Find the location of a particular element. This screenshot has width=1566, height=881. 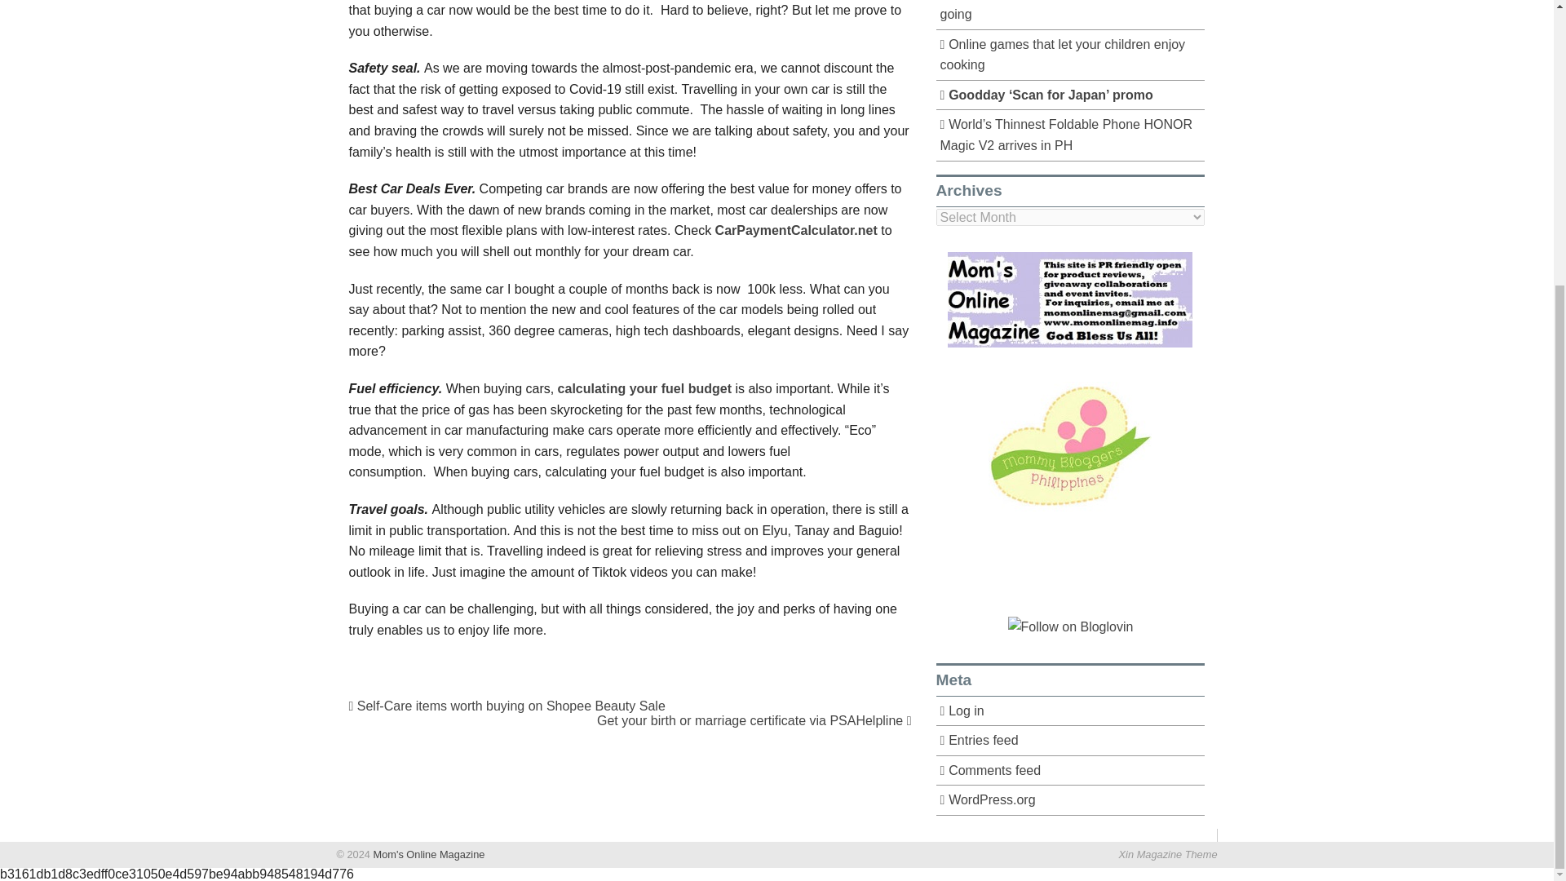

Self-Care items worth buying on Shopee Beauty Sale is located at coordinates (507, 706).